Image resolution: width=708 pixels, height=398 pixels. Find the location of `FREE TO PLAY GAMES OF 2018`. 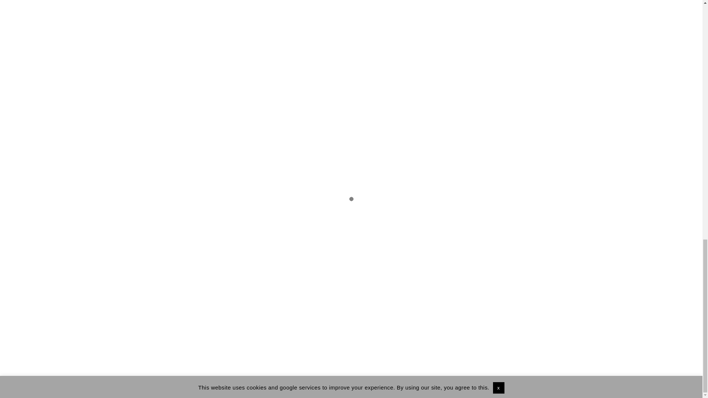

FREE TO PLAY GAMES OF 2018 is located at coordinates (242, 273).